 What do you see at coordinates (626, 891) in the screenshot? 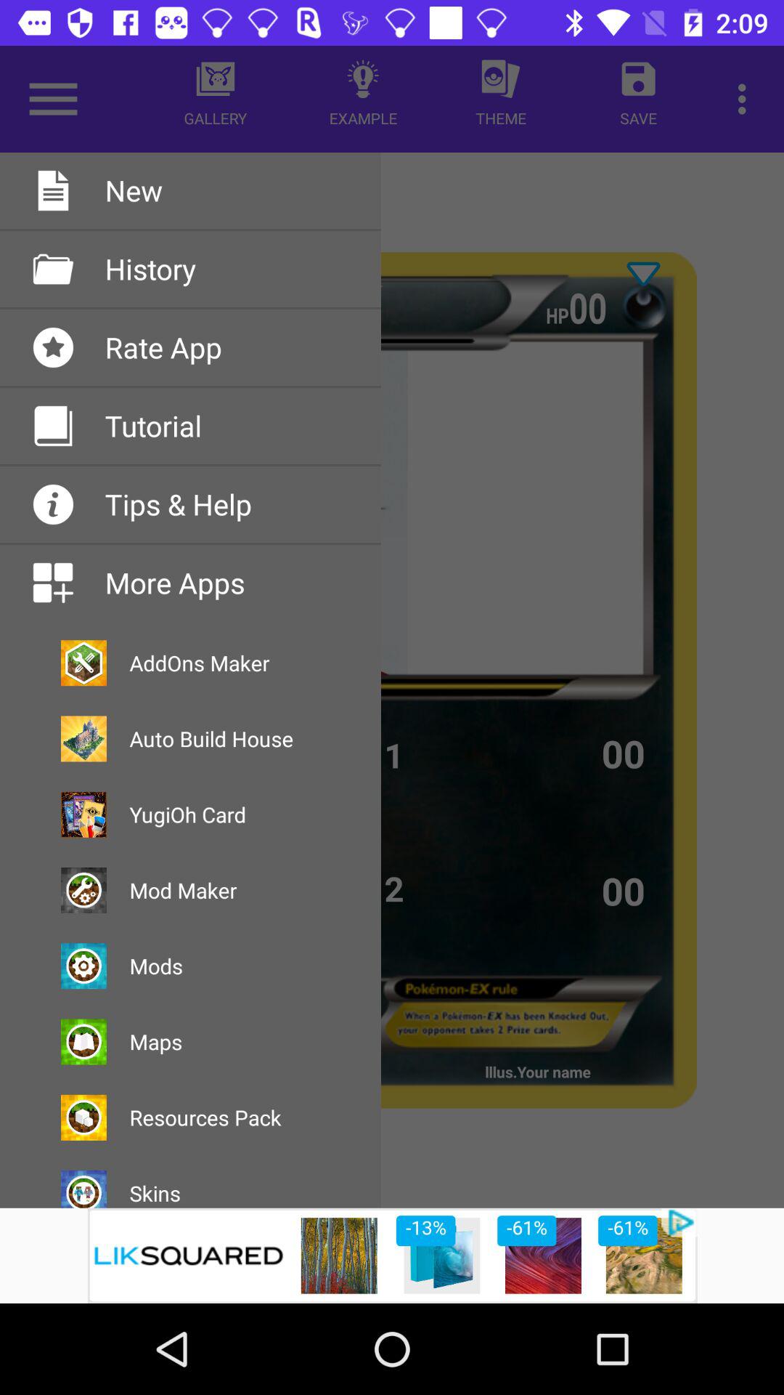
I see `click on the number 00 at right side of the number 2` at bounding box center [626, 891].